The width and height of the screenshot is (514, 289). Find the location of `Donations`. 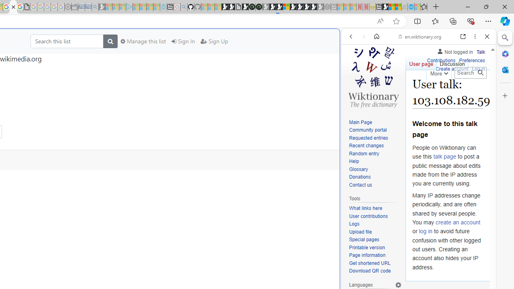

Donations is located at coordinates (360, 177).